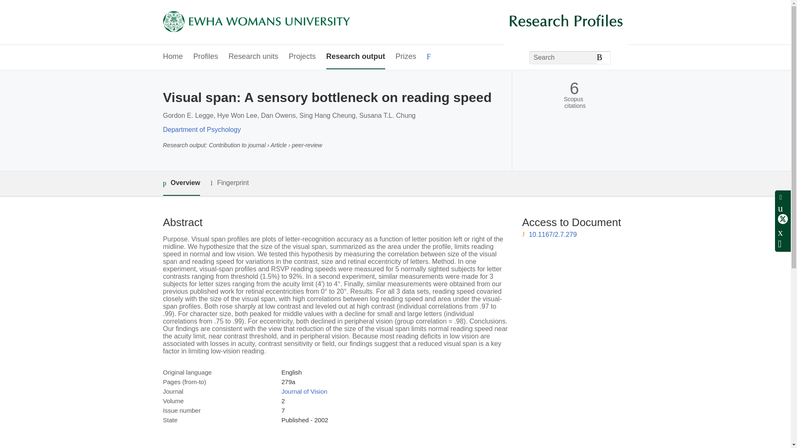 The width and height of the screenshot is (797, 448). Describe the element at coordinates (302, 57) in the screenshot. I see `Projects` at that location.